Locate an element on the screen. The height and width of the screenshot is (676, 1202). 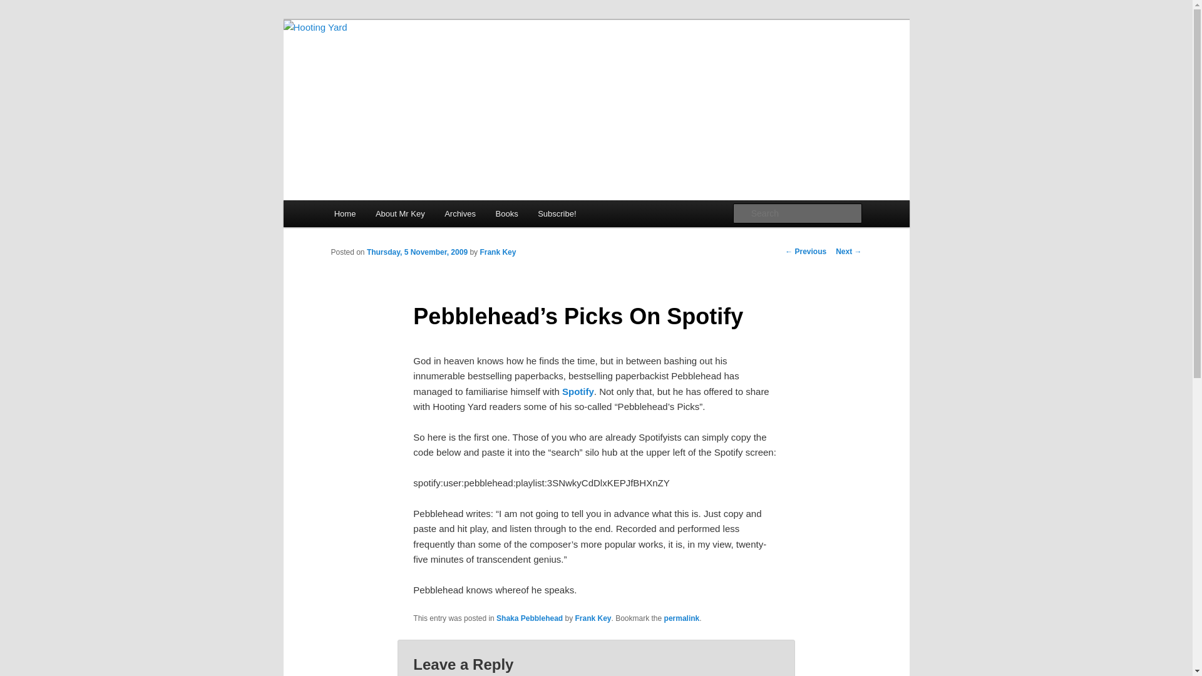
Shaka Pebblehead is located at coordinates (529, 618).